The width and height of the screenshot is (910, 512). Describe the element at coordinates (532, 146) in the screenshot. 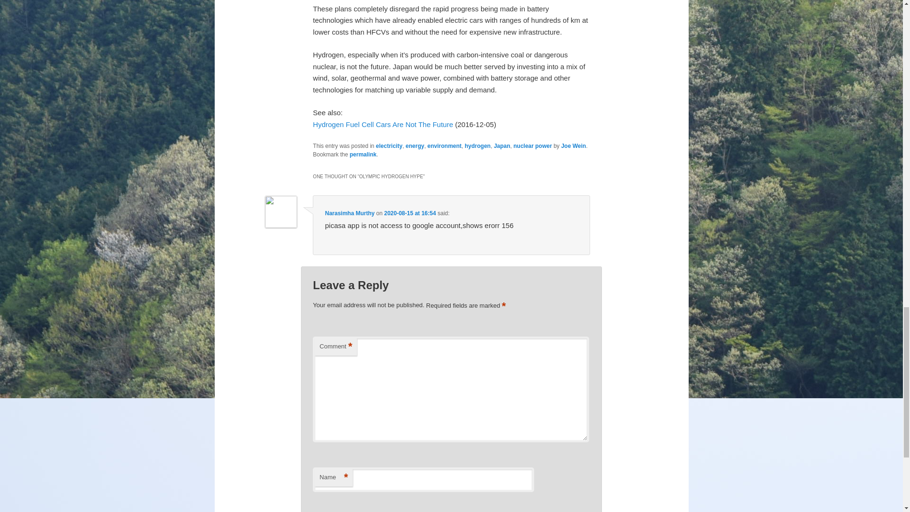

I see `nuclear power` at that location.